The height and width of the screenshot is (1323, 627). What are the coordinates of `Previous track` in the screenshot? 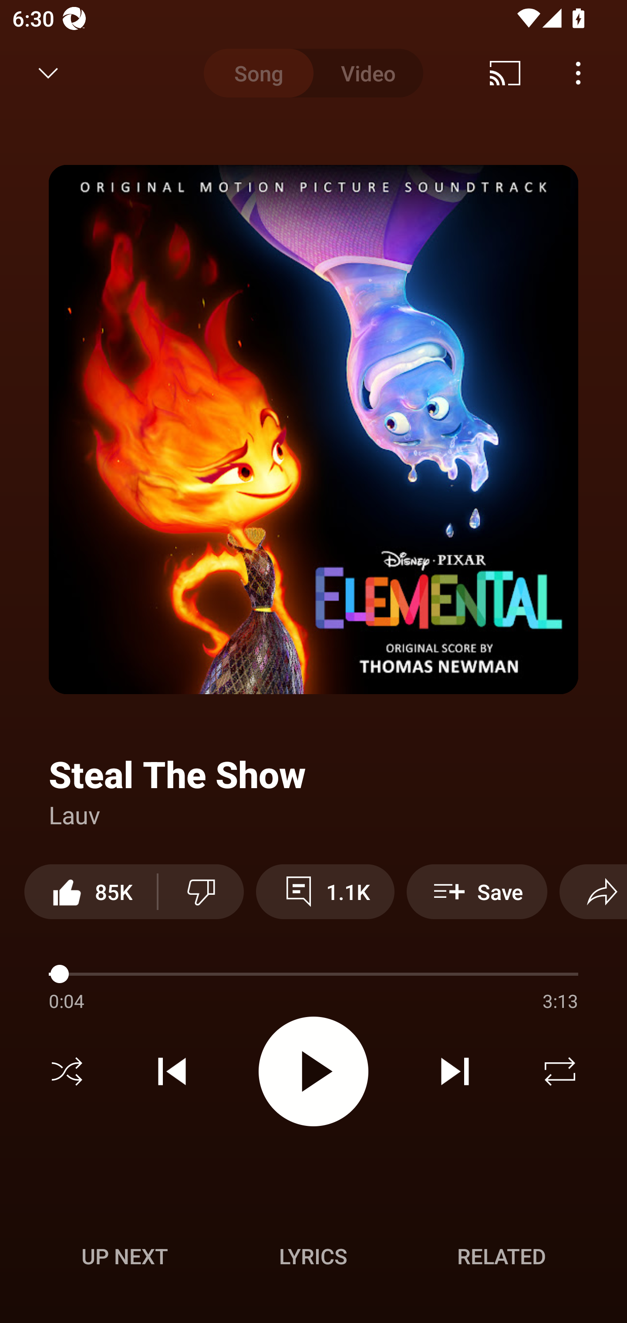 It's located at (172, 1071).